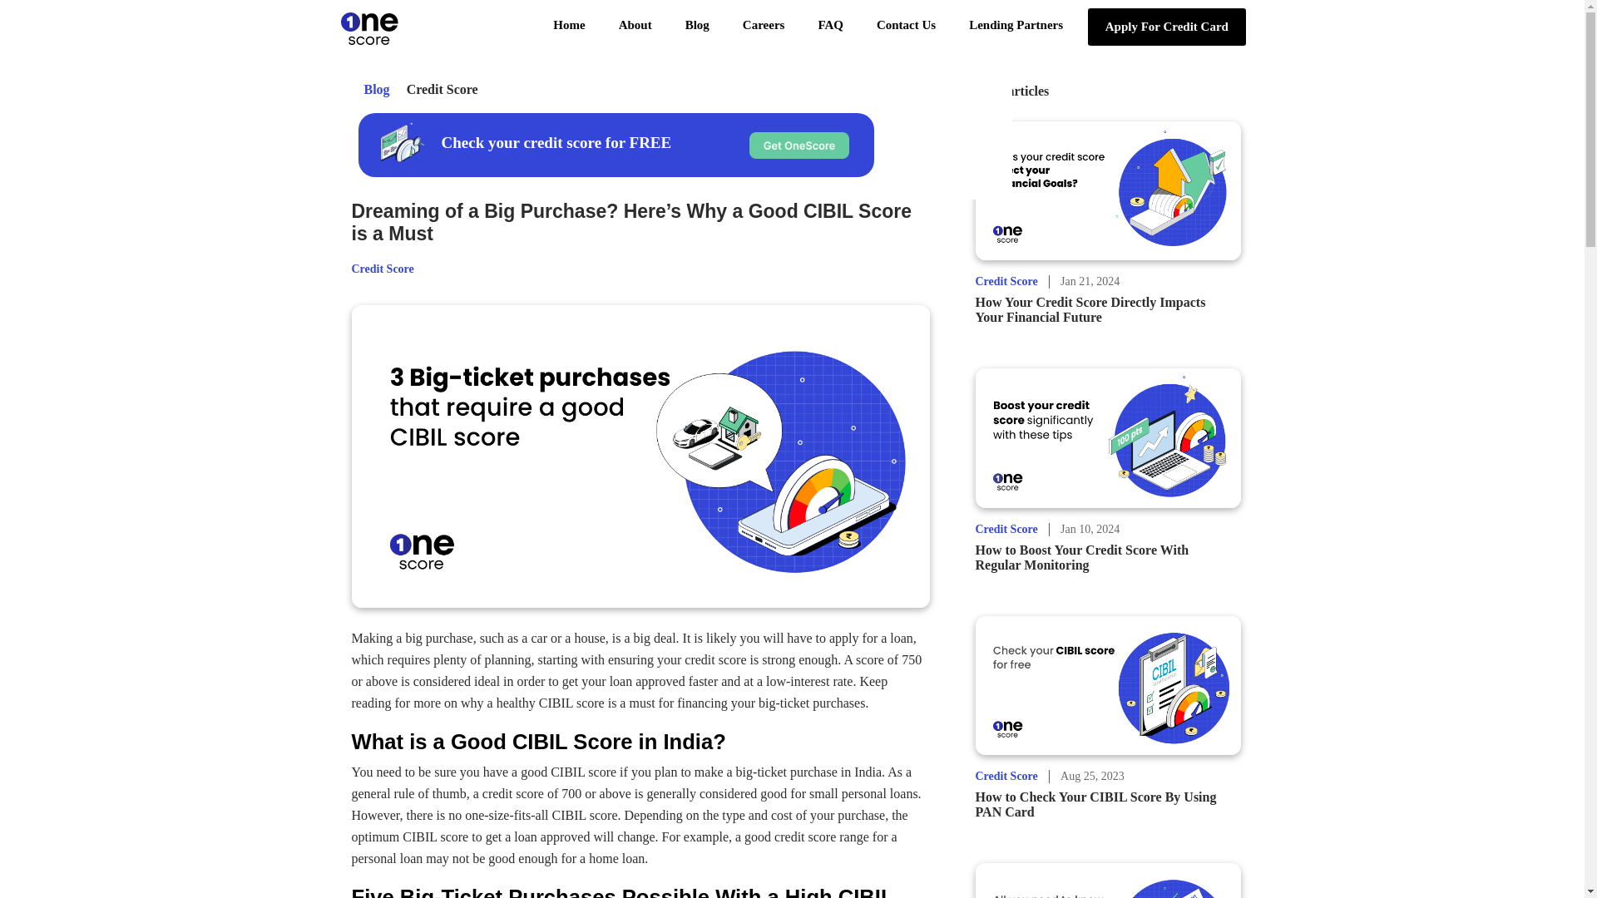 This screenshot has height=898, width=1597. Describe the element at coordinates (569, 25) in the screenshot. I see `Home` at that location.